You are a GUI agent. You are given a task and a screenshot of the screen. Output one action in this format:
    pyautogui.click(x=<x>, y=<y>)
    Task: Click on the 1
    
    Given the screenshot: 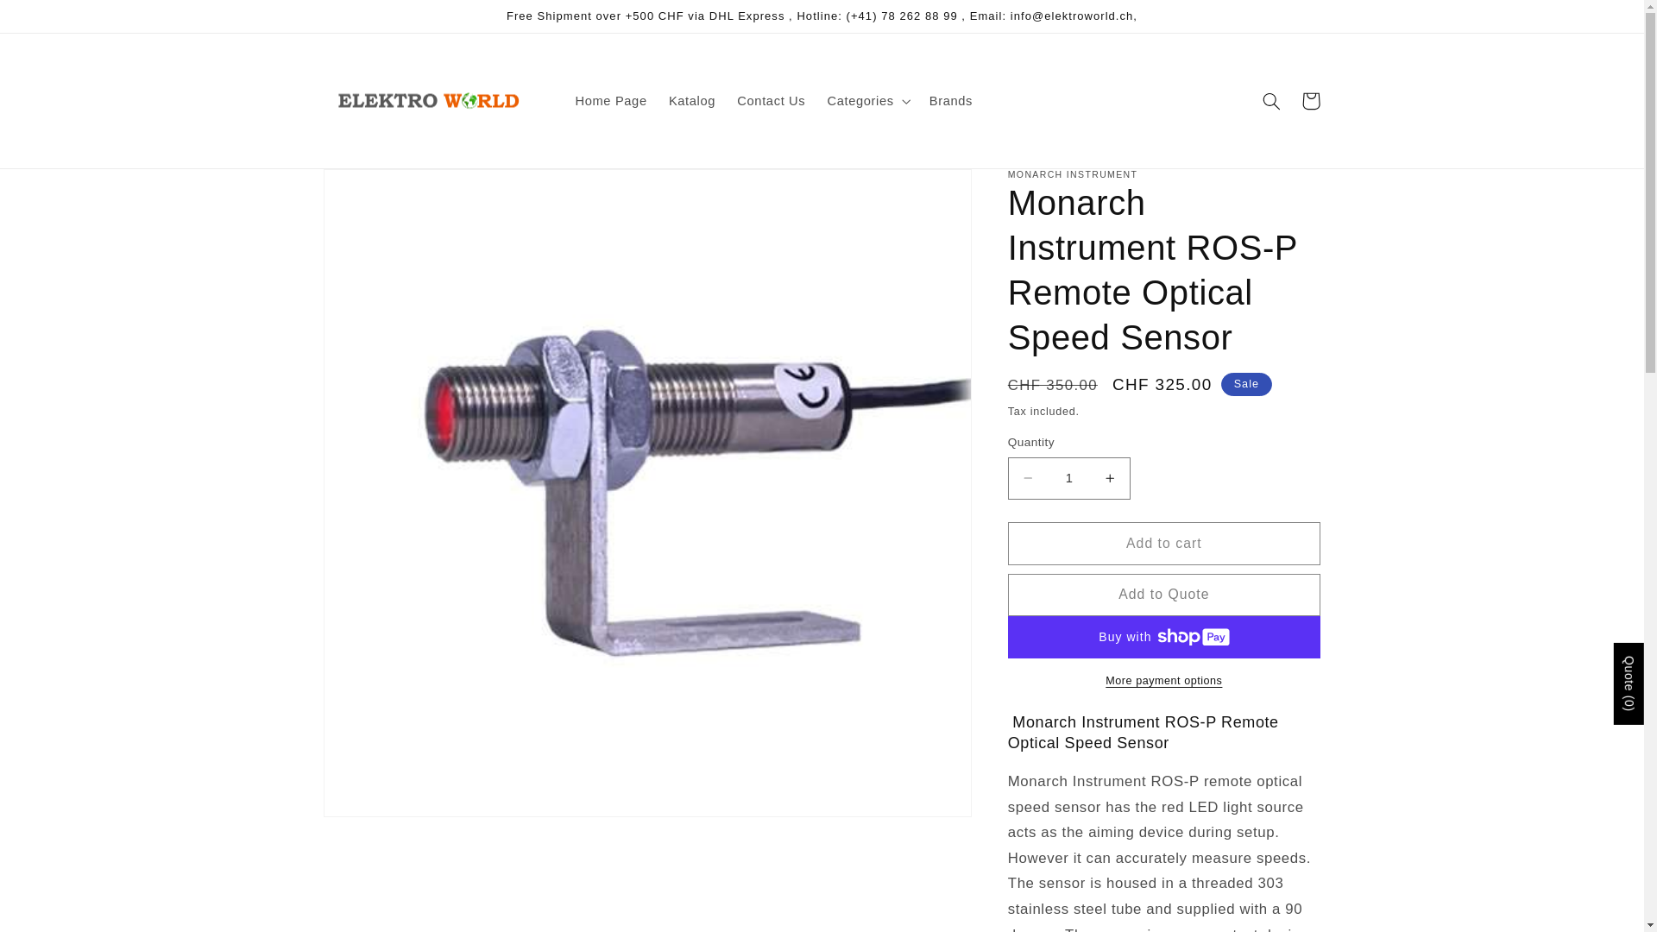 What is the action you would take?
    pyautogui.click(x=1068, y=478)
    